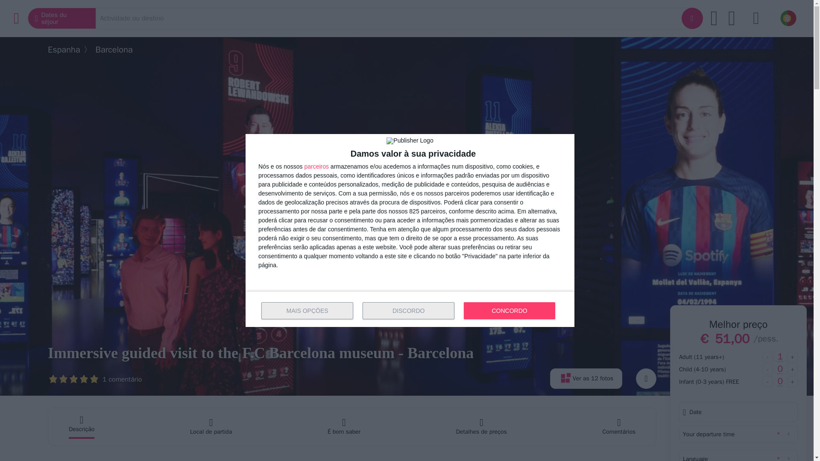 This screenshot has height=461, width=820. I want to click on Ver as 12 fotos, so click(586, 378).